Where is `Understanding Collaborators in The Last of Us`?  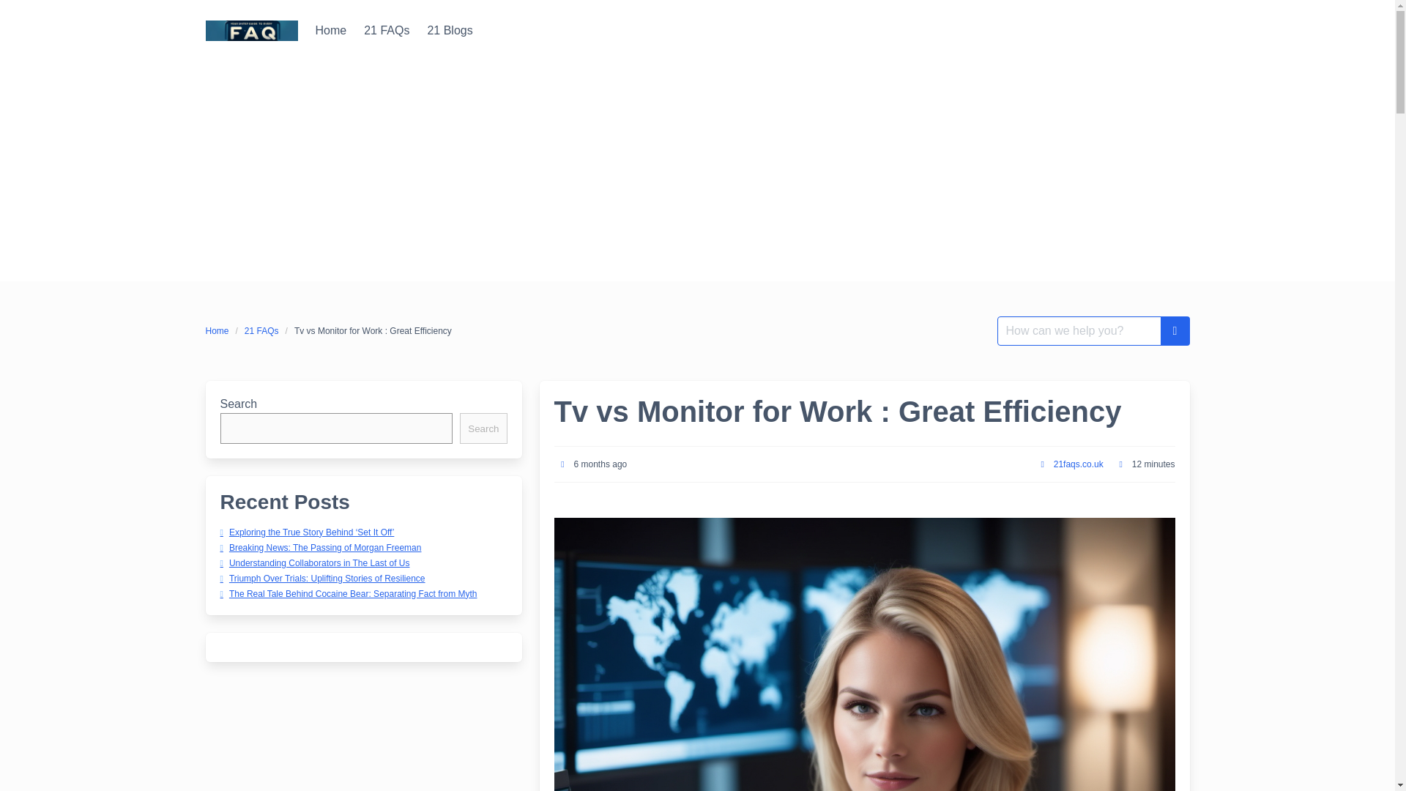 Understanding Collaborators in The Last of Us is located at coordinates (313, 563).